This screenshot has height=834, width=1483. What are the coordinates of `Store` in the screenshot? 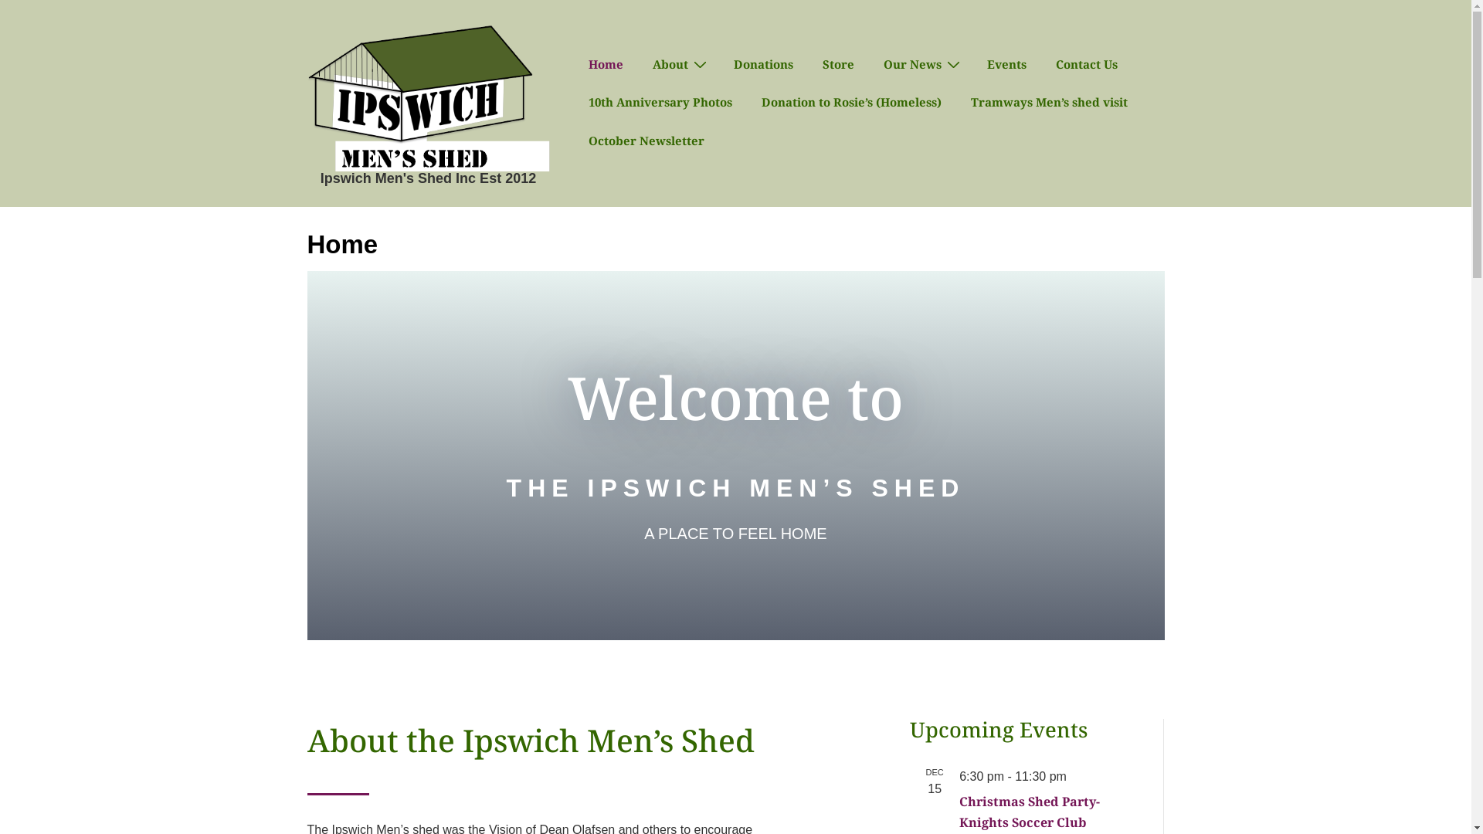 It's located at (837, 64).